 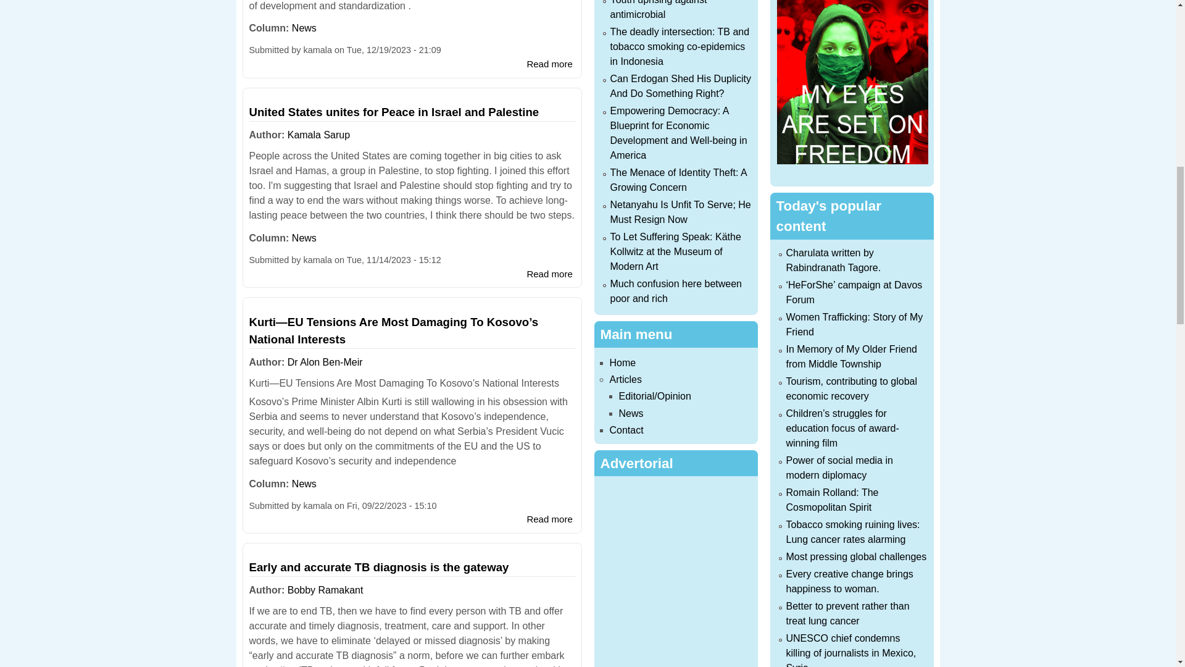 What do you see at coordinates (318, 135) in the screenshot?
I see `Kamala Sarup` at bounding box center [318, 135].